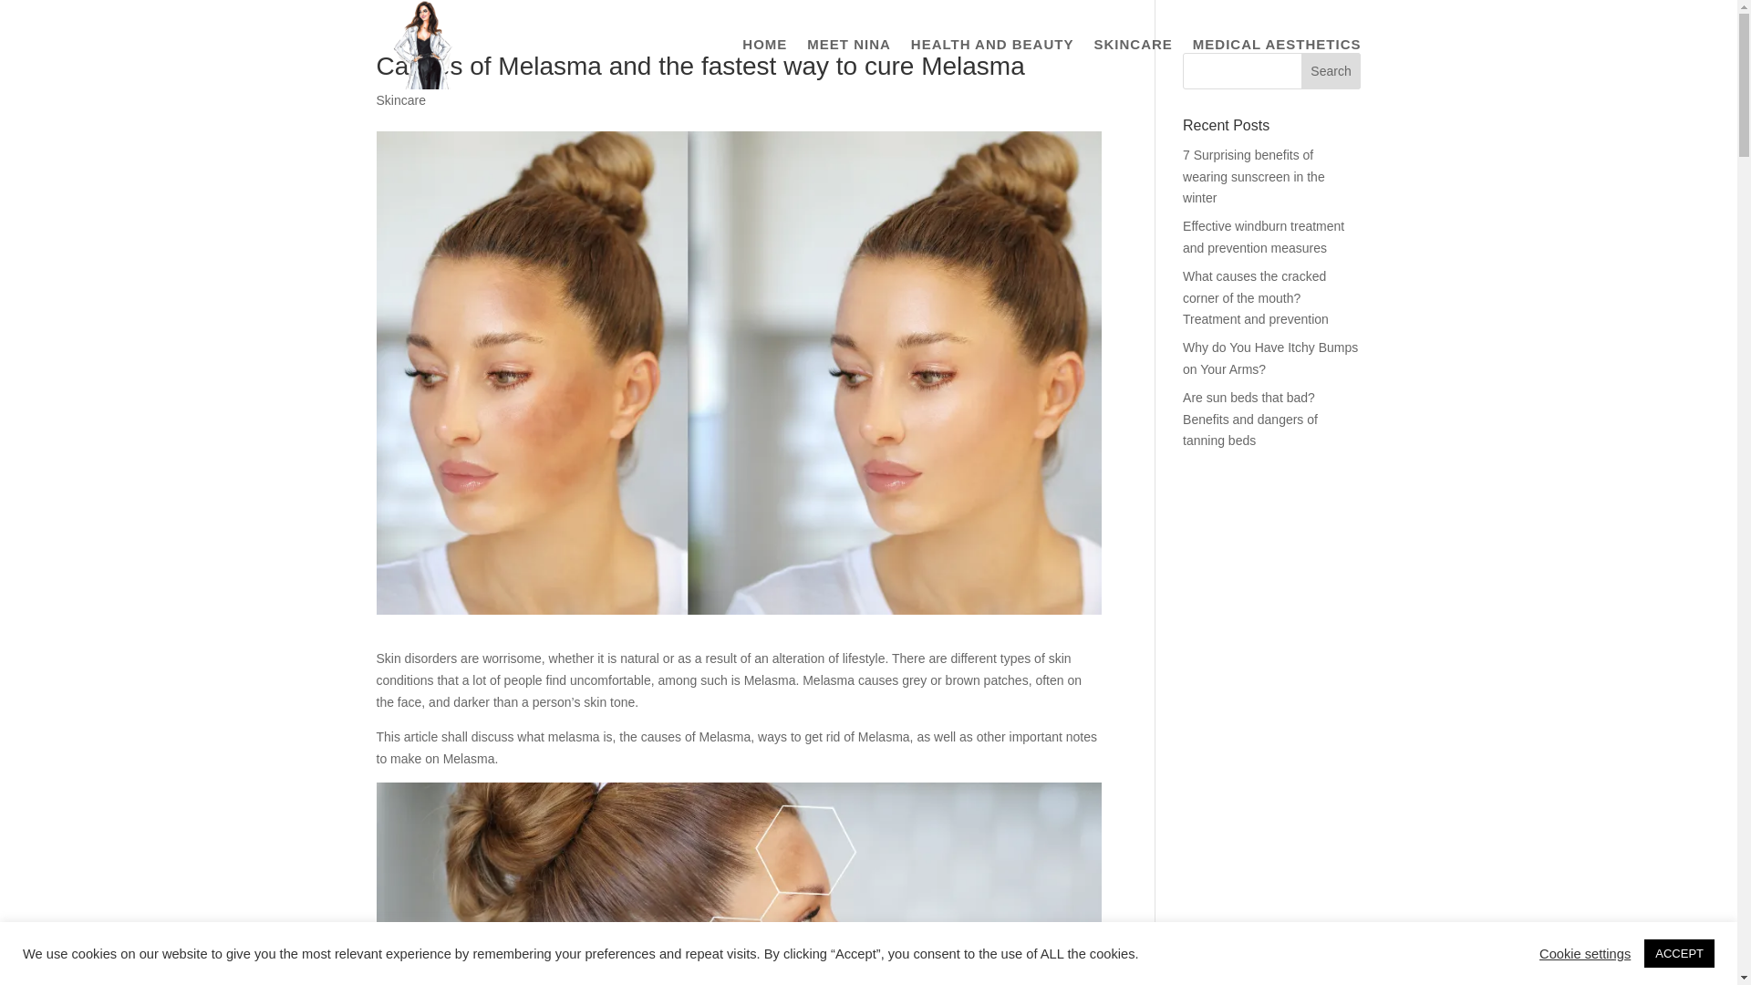 The height and width of the screenshot is (985, 1751). What do you see at coordinates (1264, 236) in the screenshot?
I see `Effective windburn treatment and prevention measures` at bounding box center [1264, 236].